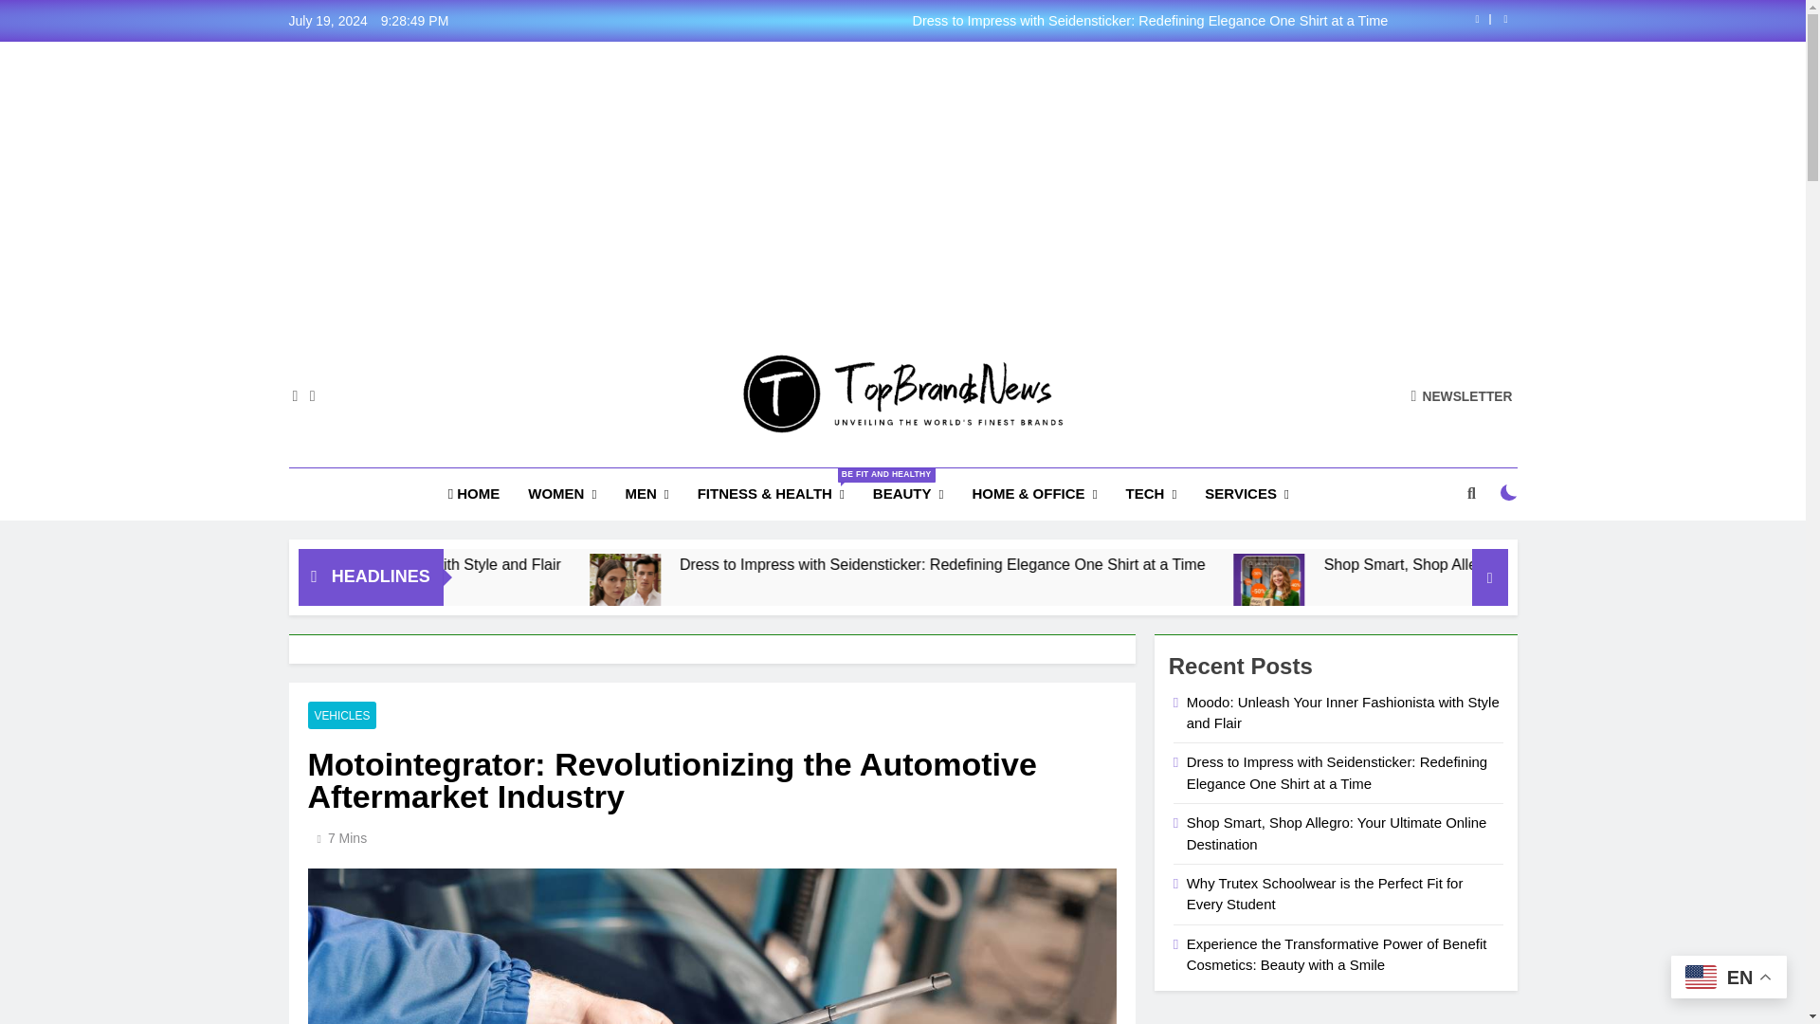  I want to click on HOME, so click(474, 493).